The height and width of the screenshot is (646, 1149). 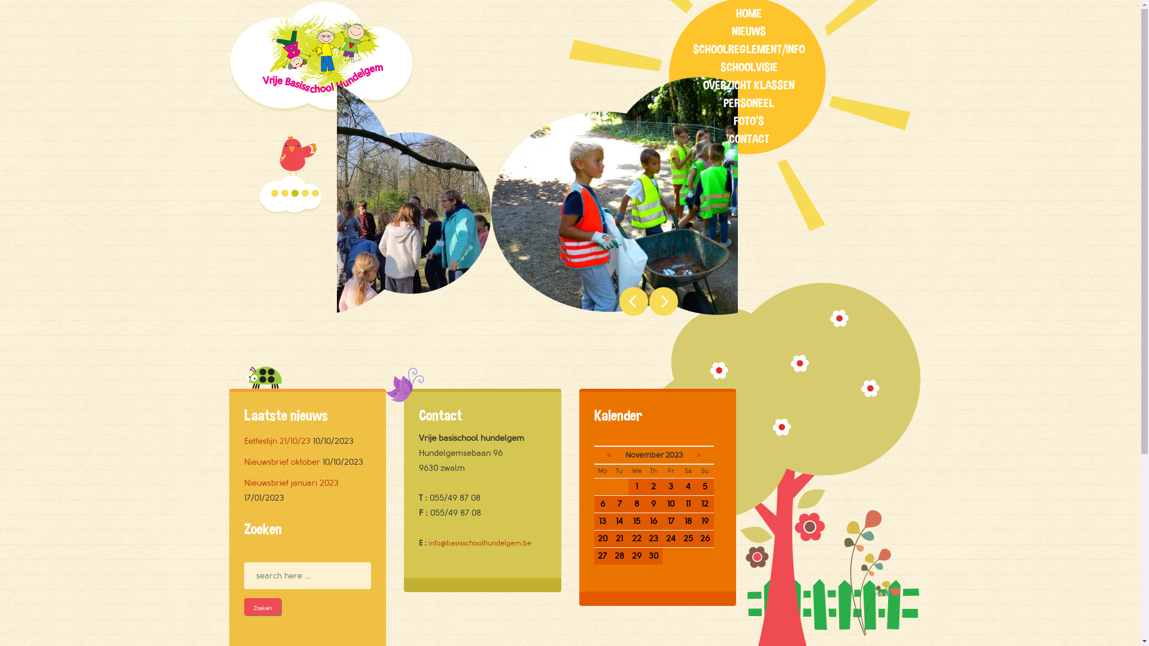 What do you see at coordinates (749, 140) in the screenshot?
I see `CONTACT` at bounding box center [749, 140].